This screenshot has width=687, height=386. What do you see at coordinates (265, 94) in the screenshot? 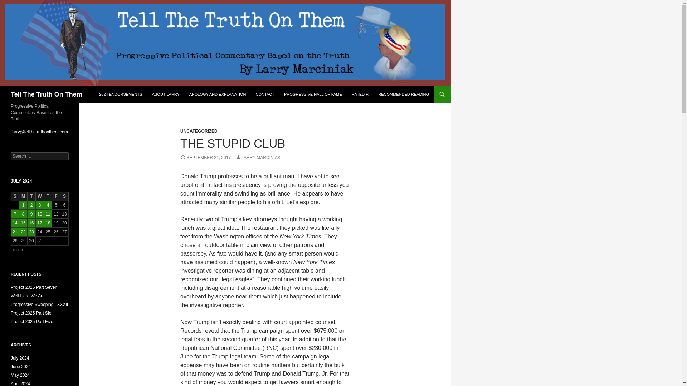
I see `CONTACT` at bounding box center [265, 94].